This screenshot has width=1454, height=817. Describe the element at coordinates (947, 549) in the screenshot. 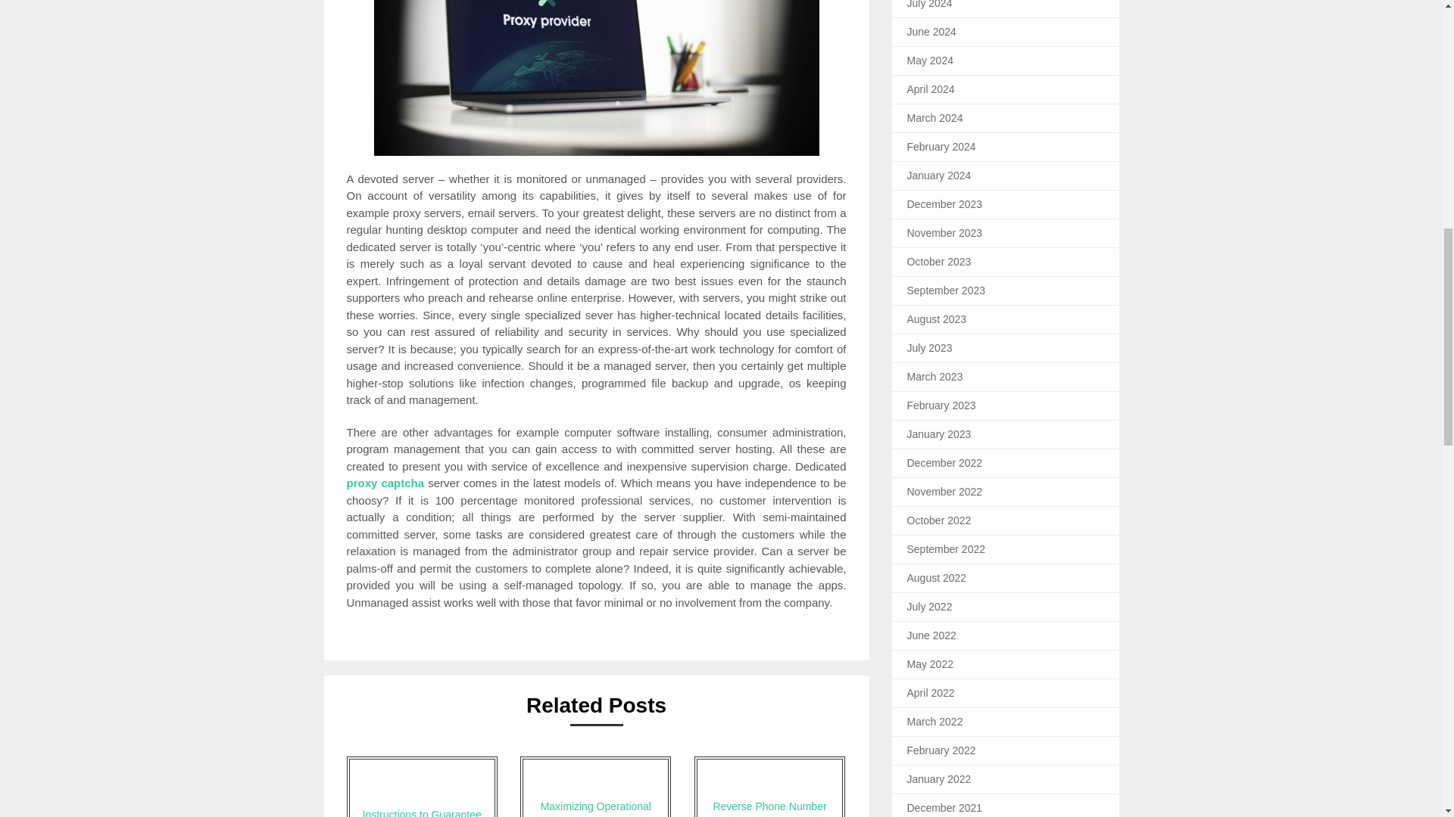

I see `September 2022` at that location.